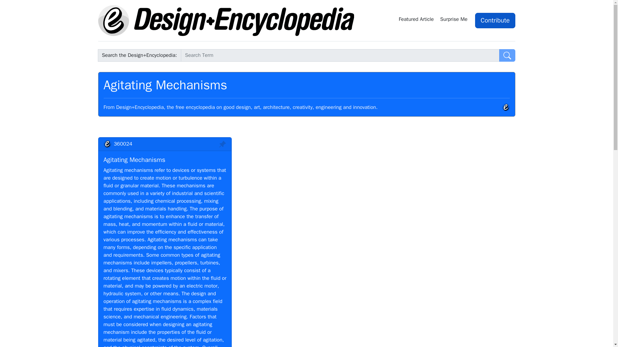  Describe the element at coordinates (226, 21) in the screenshot. I see `Design Encyclopedia` at that location.